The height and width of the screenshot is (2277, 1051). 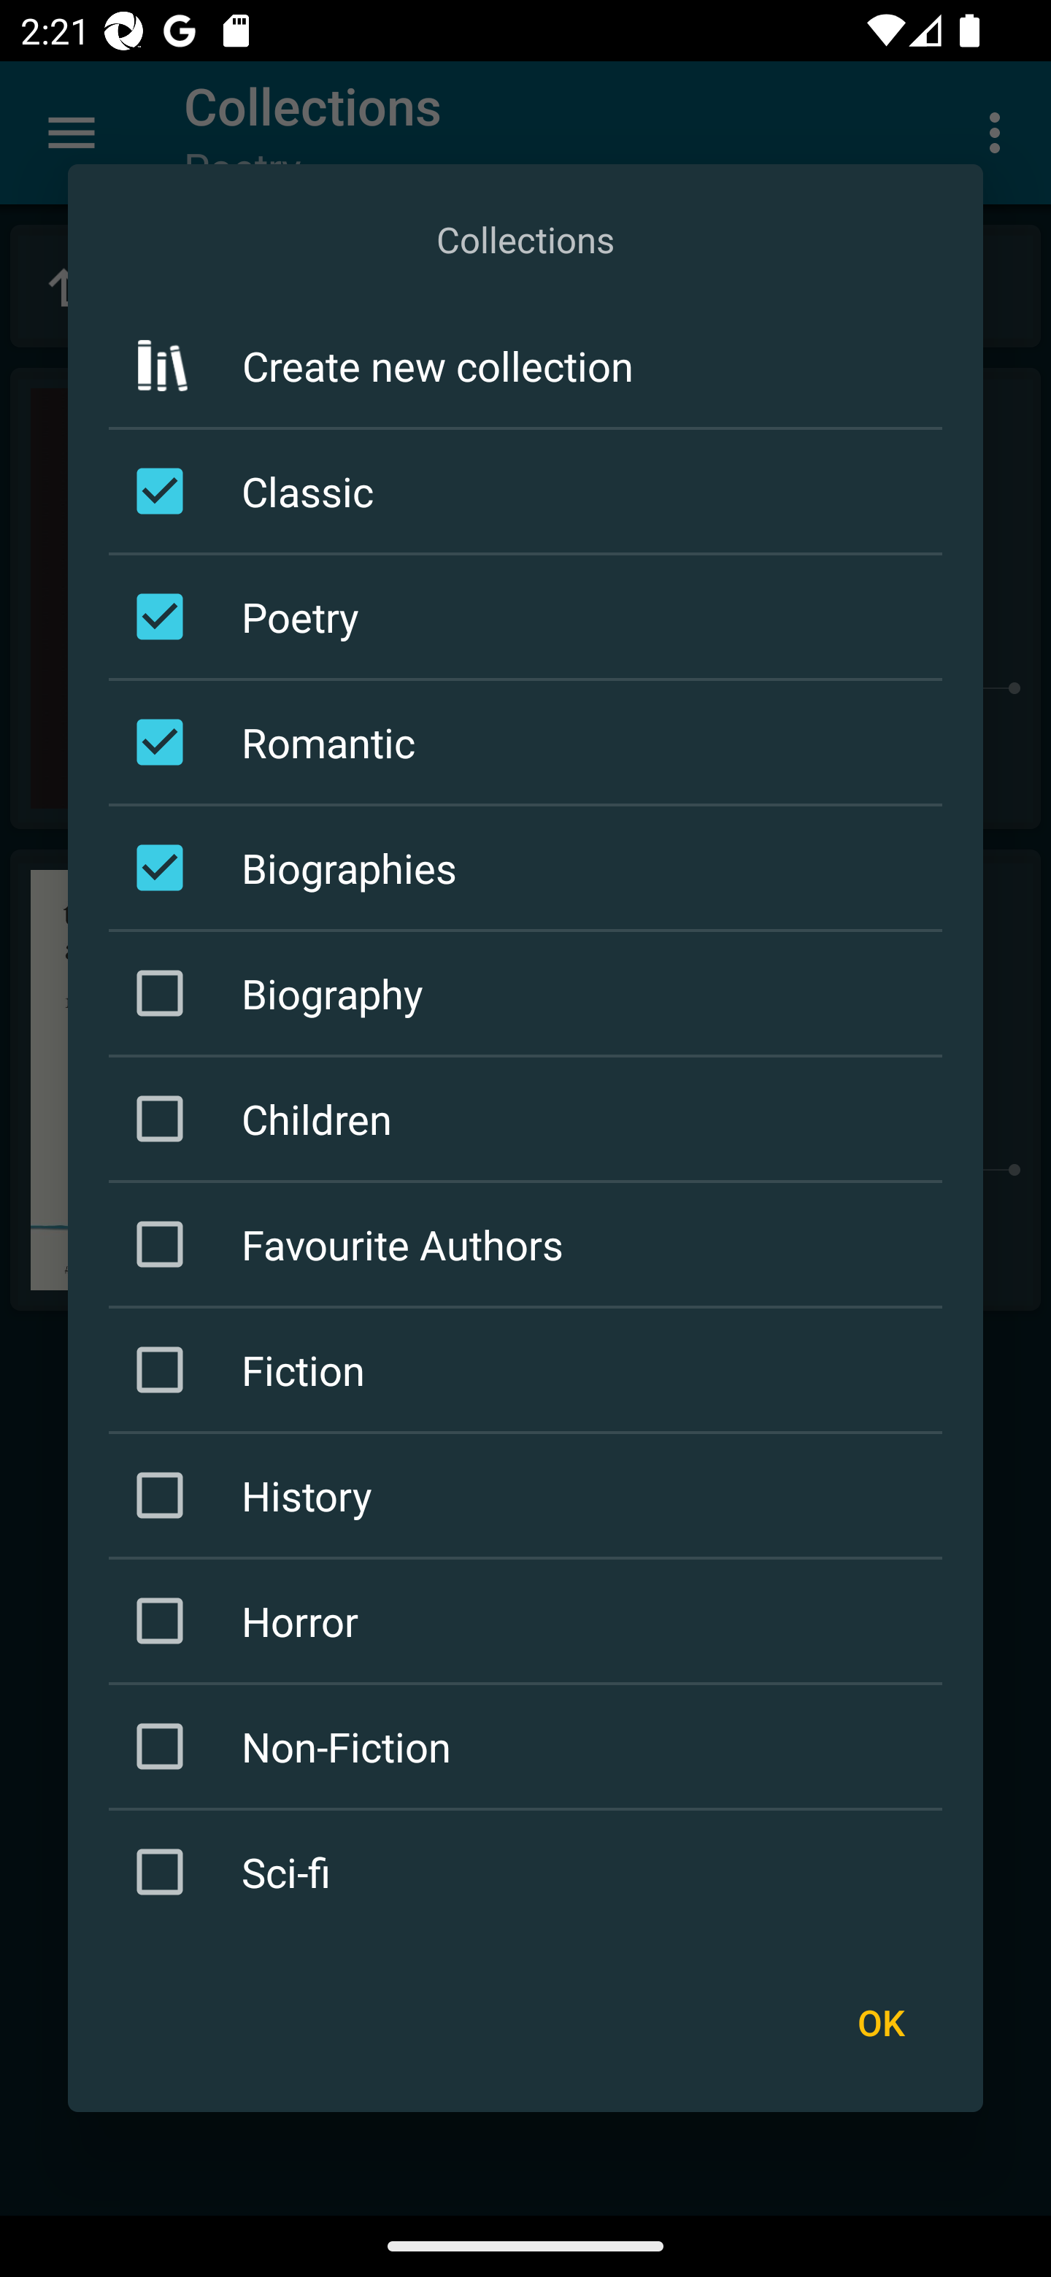 What do you see at coordinates (530, 1371) in the screenshot?
I see `Fiction` at bounding box center [530, 1371].